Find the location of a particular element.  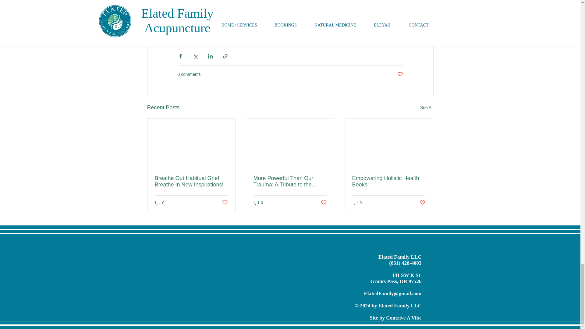

Breathe Out Habitual Grief, Breathe In New Inspirations! is located at coordinates (191, 181).